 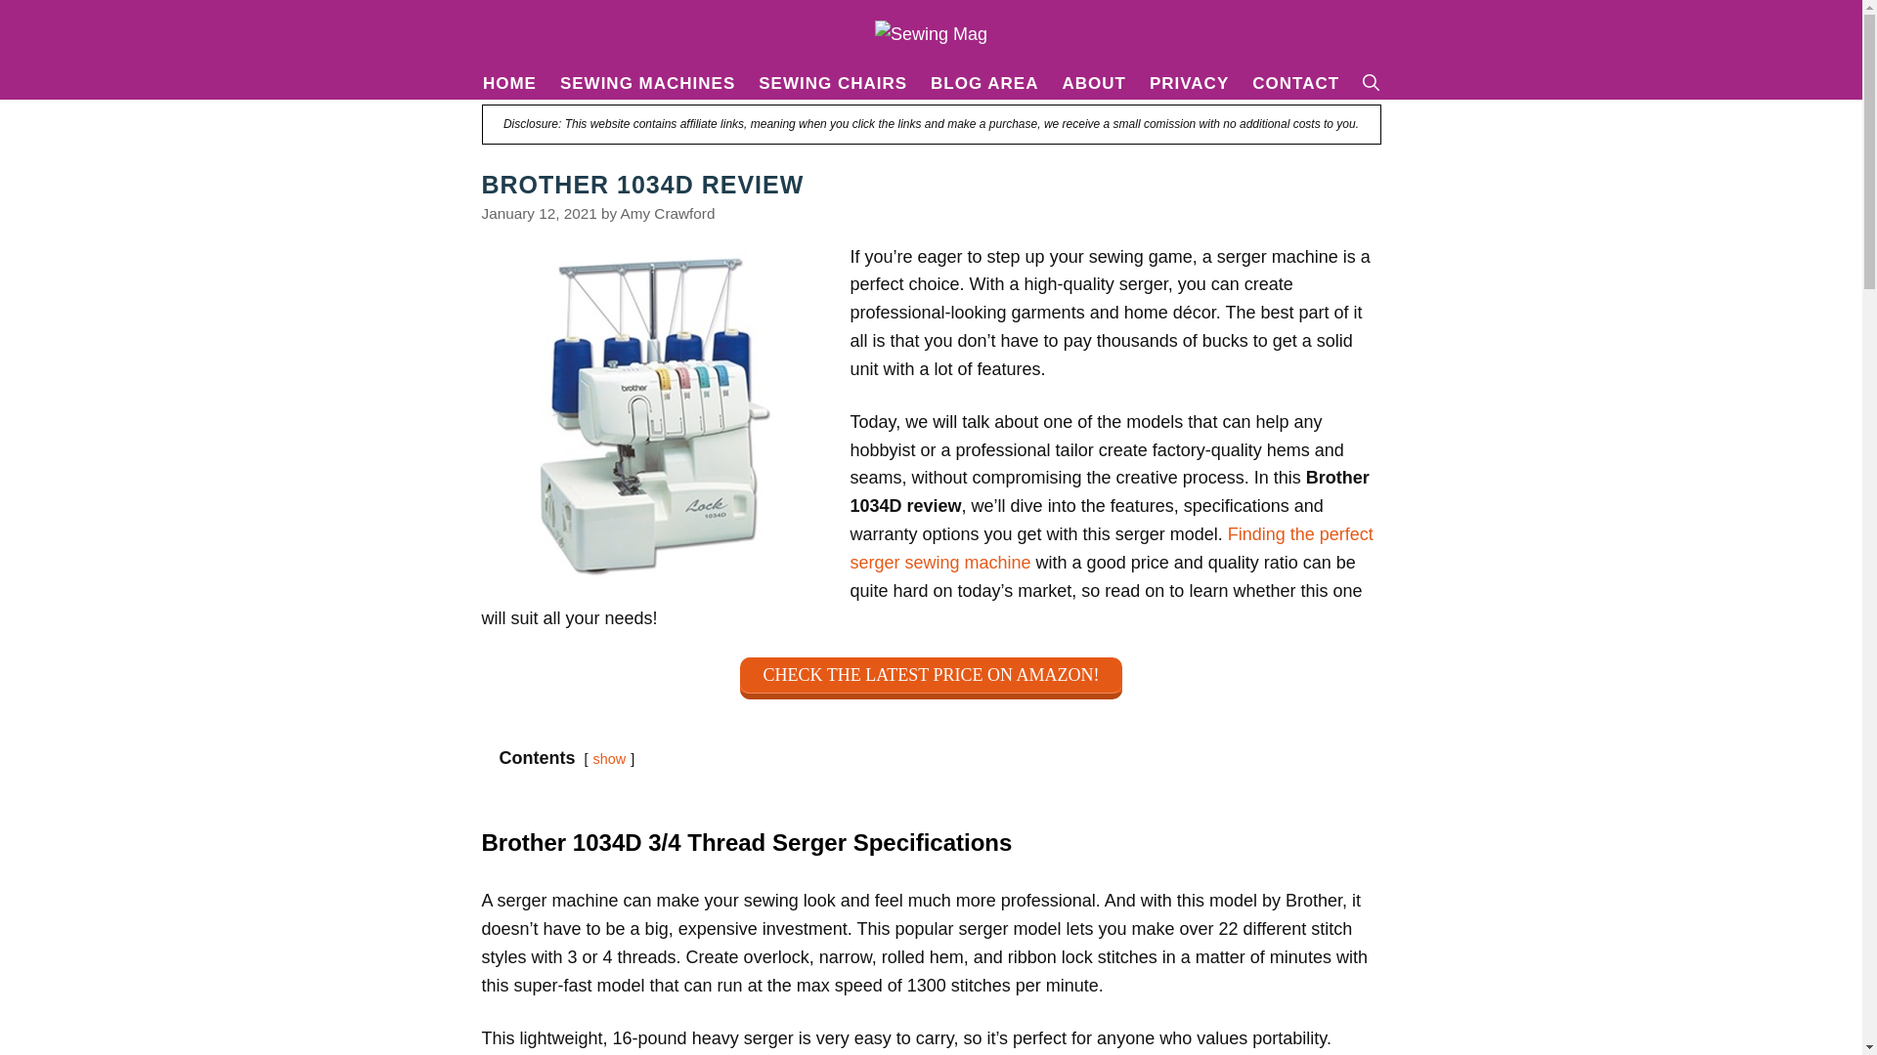 What do you see at coordinates (931, 33) in the screenshot?
I see `Sewing Mag` at bounding box center [931, 33].